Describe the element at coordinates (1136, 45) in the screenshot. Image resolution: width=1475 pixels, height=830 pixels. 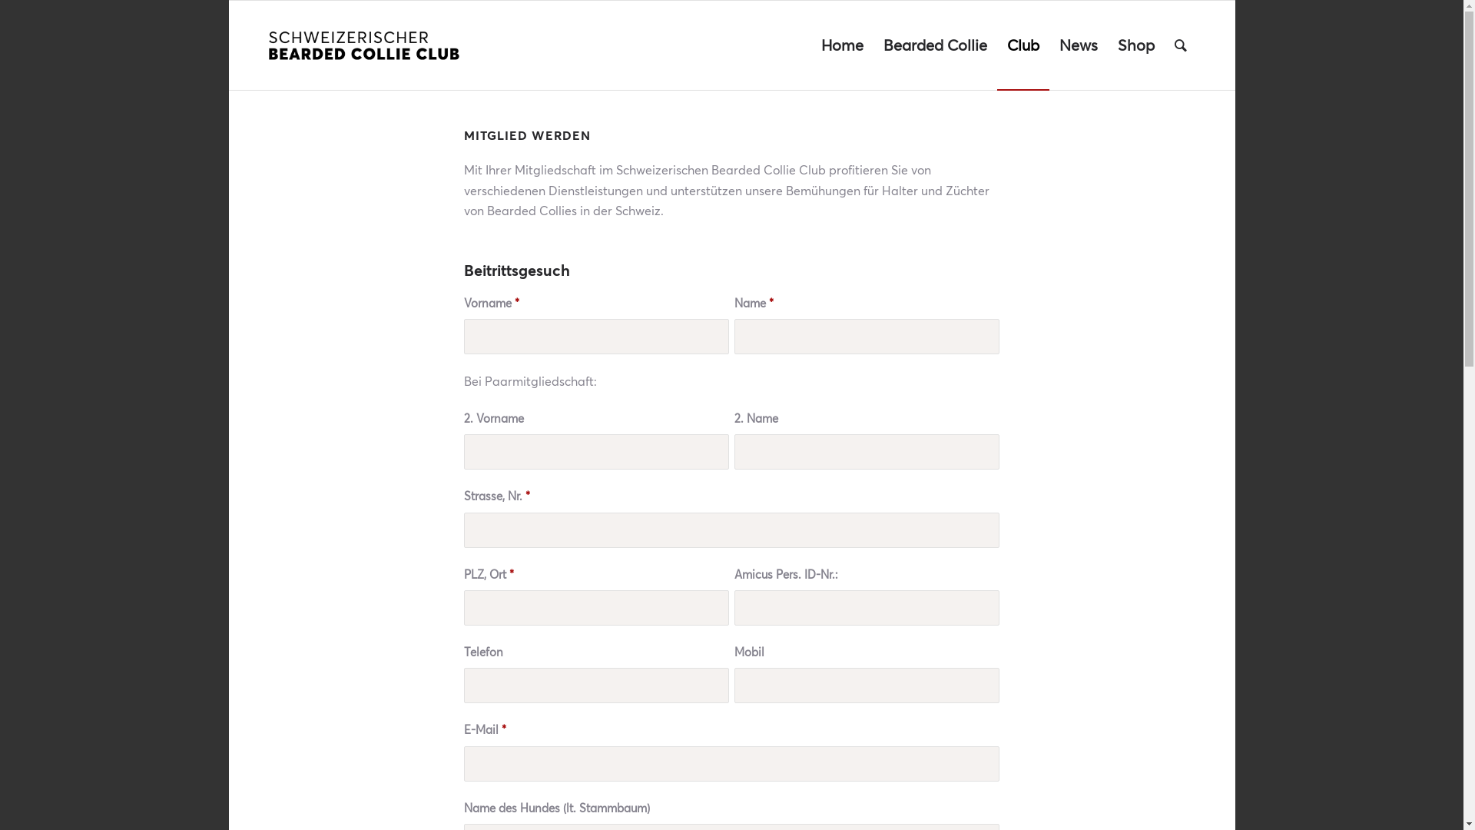
I see `Shop` at that location.